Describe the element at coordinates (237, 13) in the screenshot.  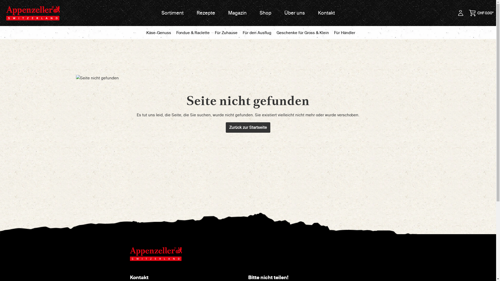
I see `Magazin` at that location.